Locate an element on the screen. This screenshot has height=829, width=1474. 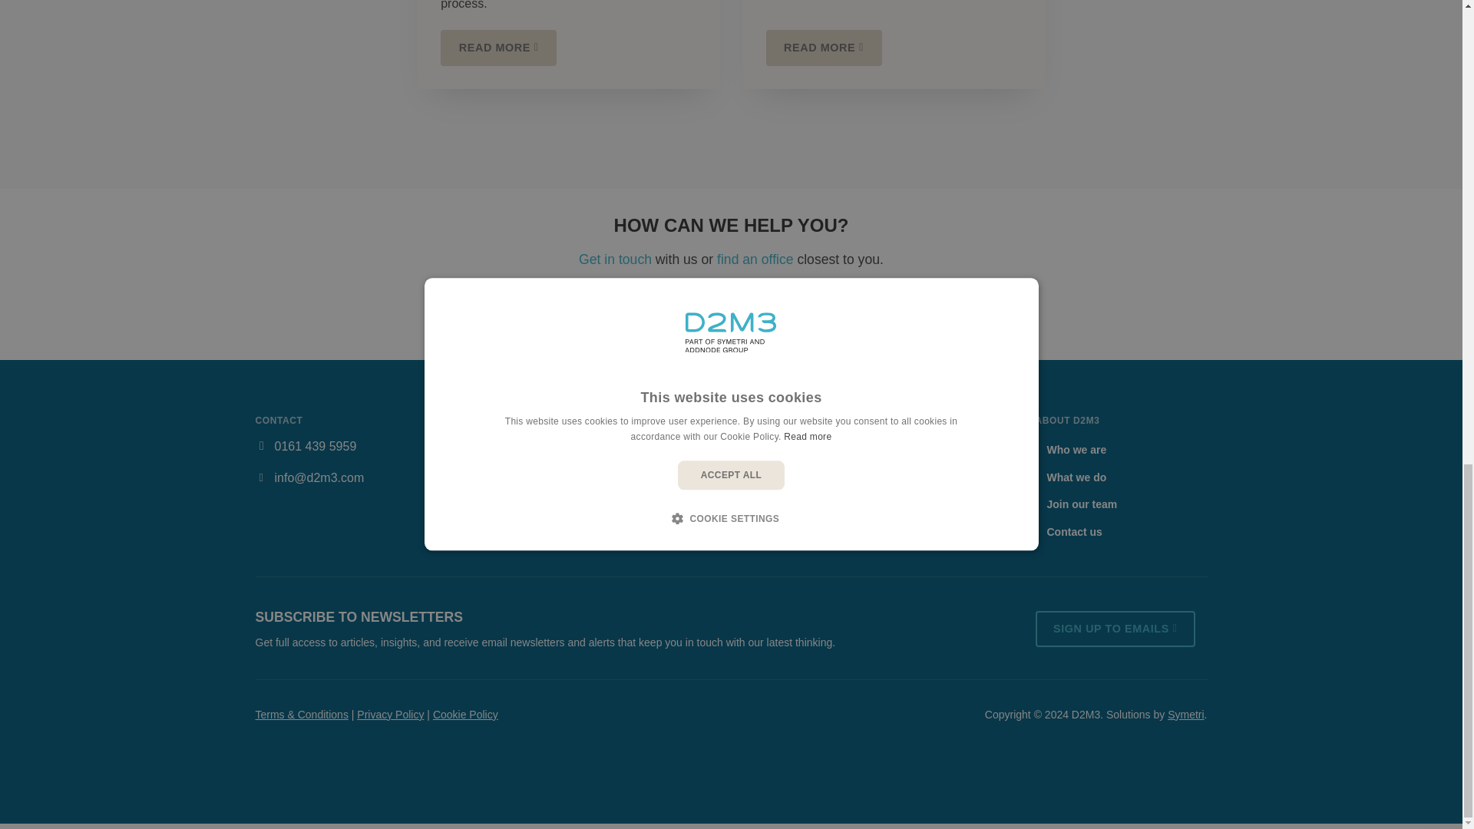
Contact us is located at coordinates (615, 259).